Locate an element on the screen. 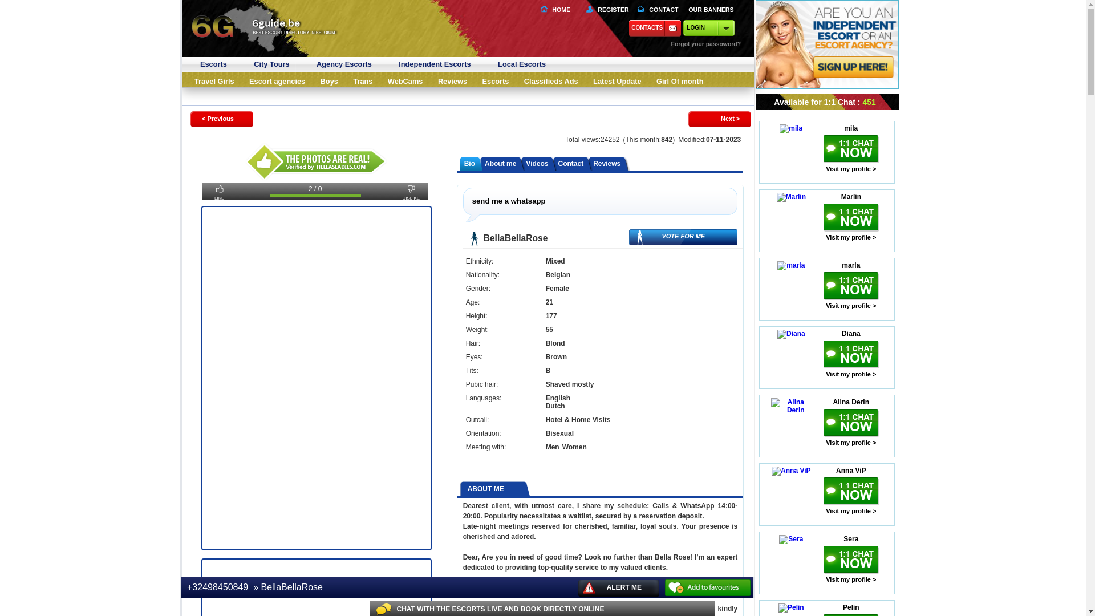  Trans is located at coordinates (363, 82).